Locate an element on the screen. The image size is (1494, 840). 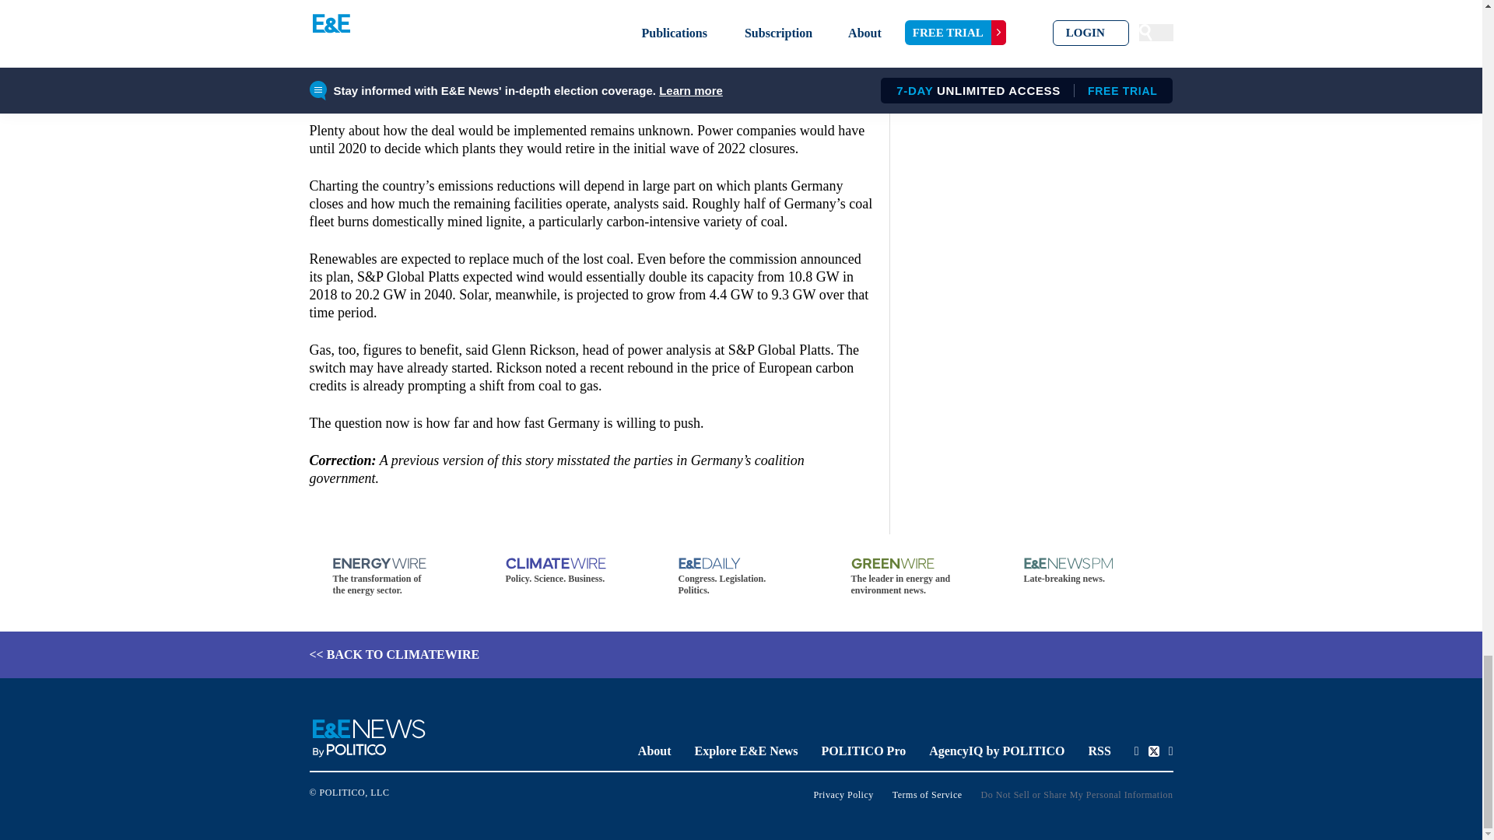
RSS is located at coordinates (1099, 751).